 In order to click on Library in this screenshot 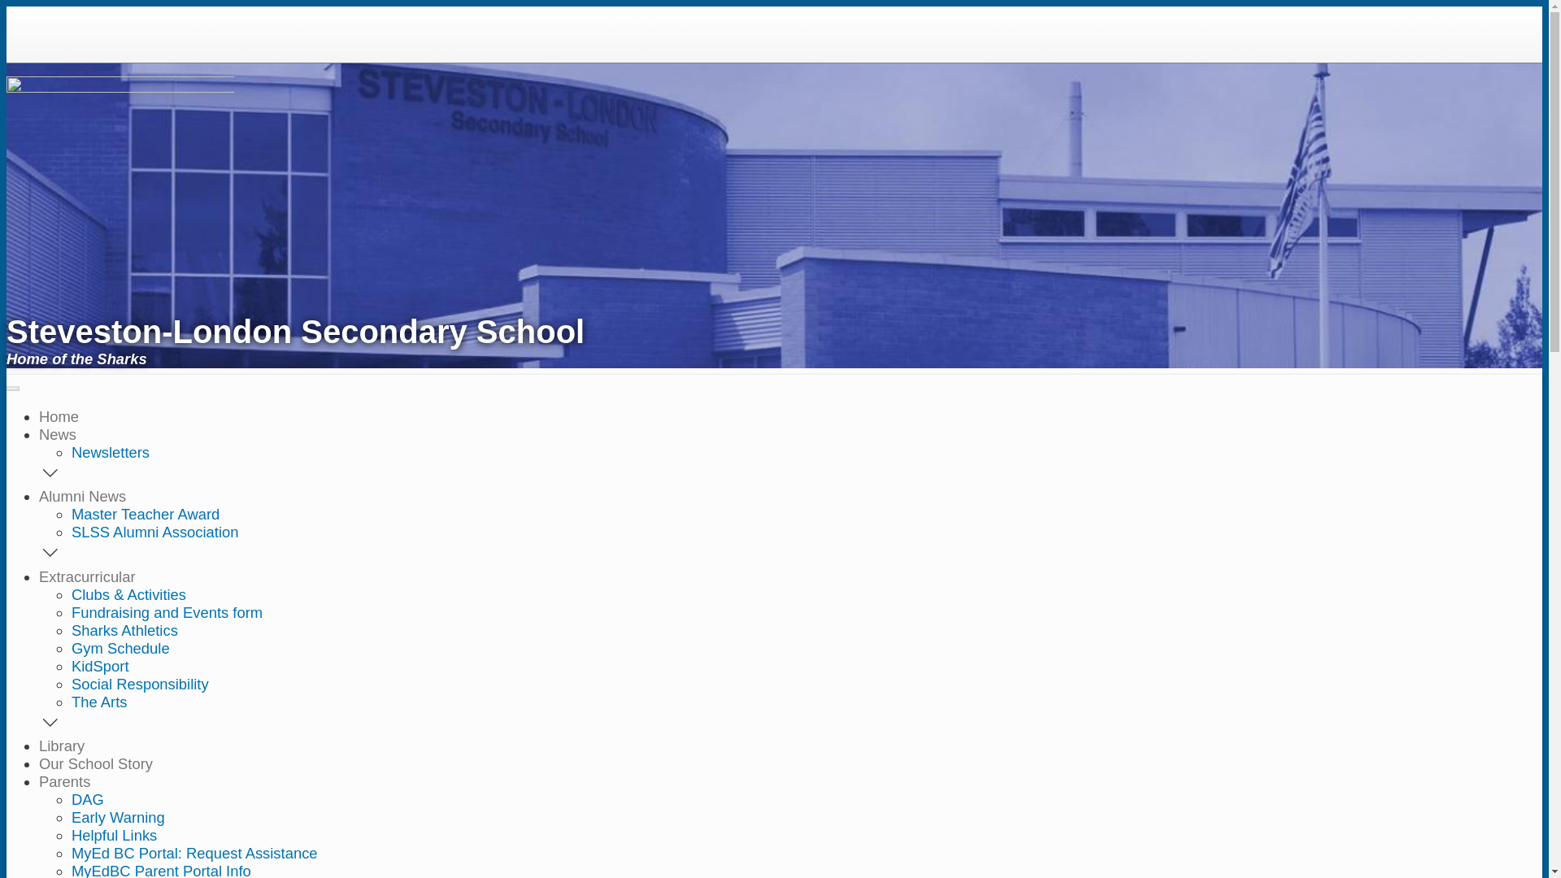, I will do `click(62, 746)`.